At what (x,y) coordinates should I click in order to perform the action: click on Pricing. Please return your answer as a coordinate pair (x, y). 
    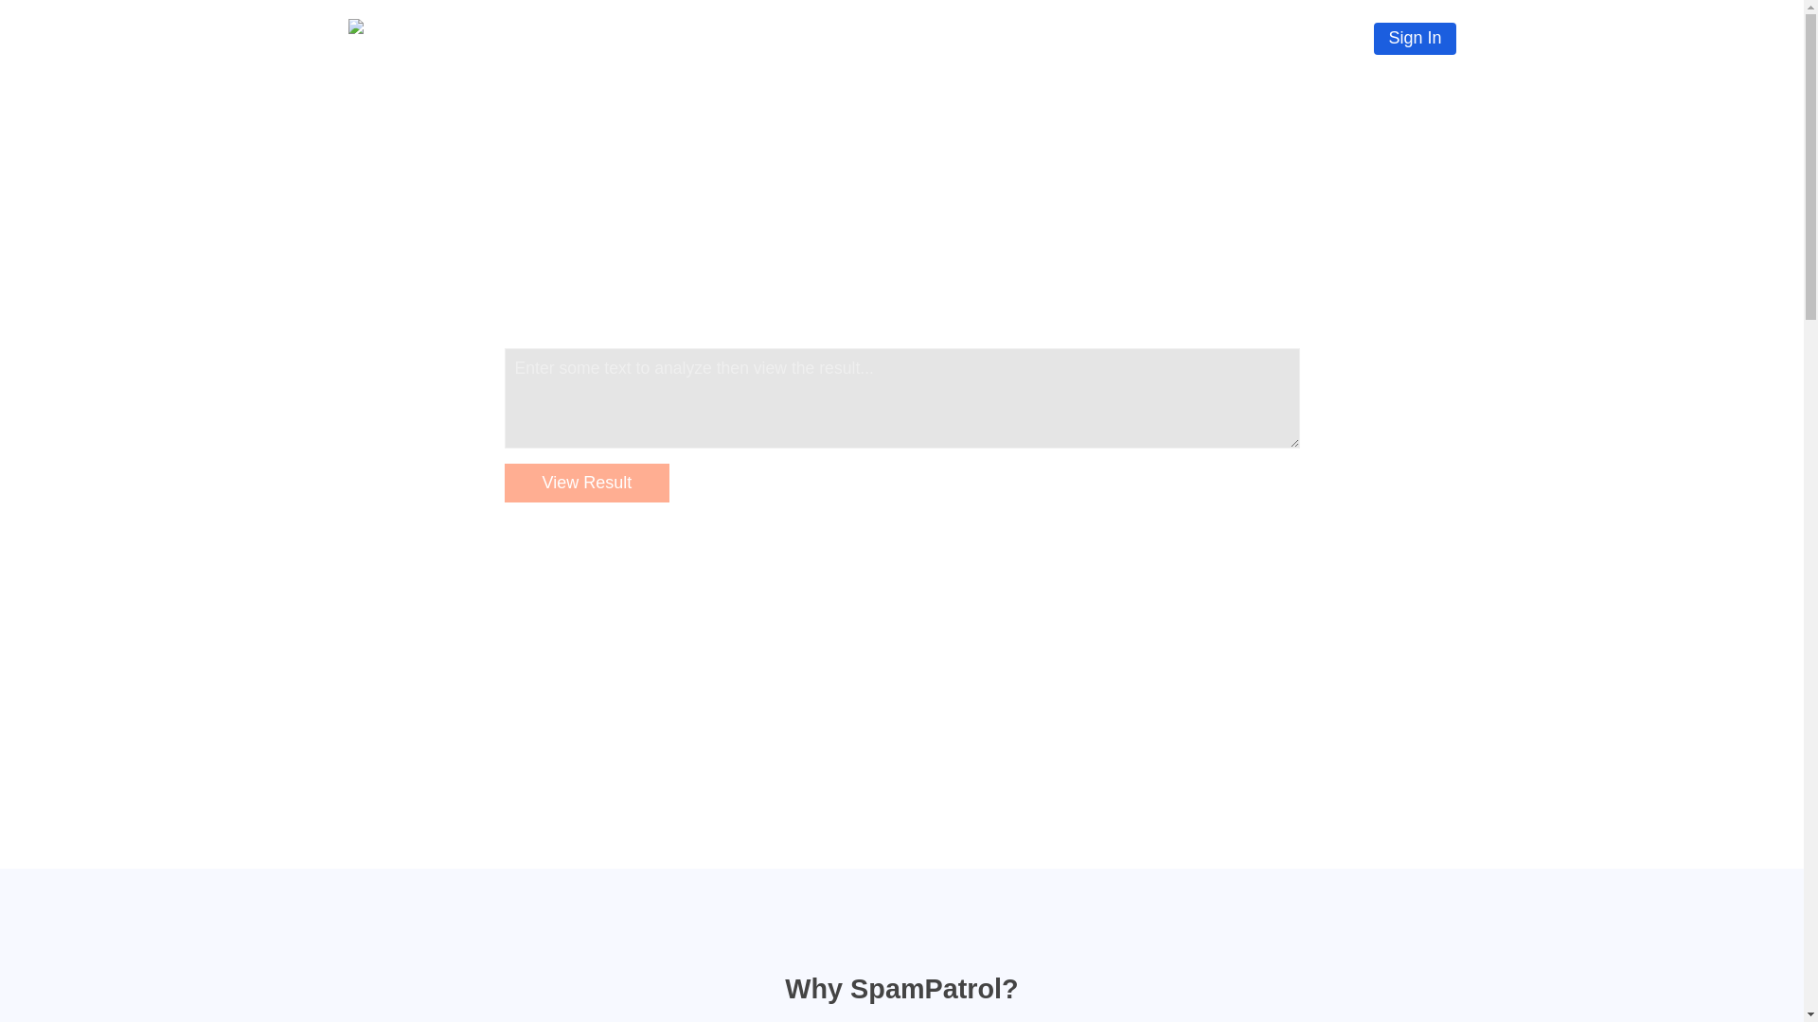
    Looking at the image, I should click on (1165, 38).